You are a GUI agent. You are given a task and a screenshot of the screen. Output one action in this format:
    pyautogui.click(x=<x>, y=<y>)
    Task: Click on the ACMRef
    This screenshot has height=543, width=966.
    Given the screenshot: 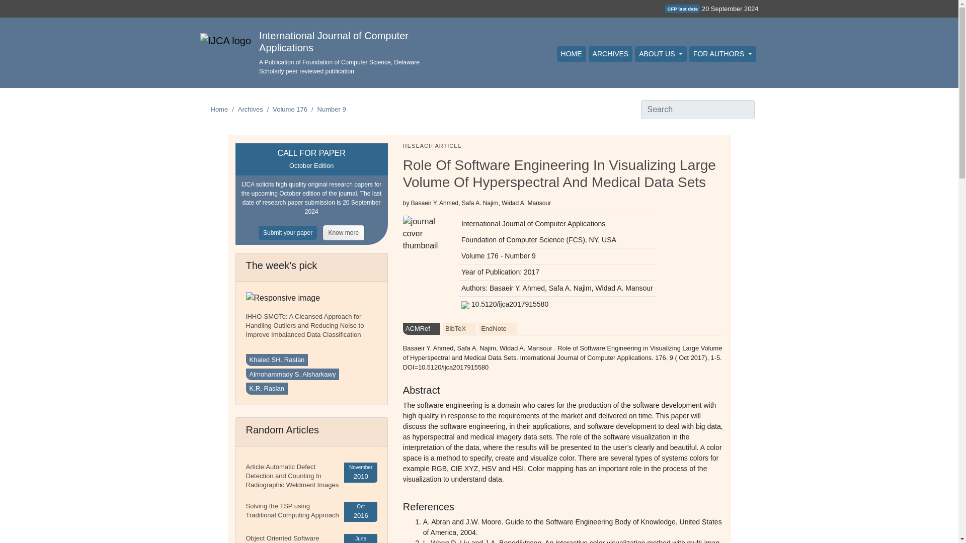 What is the action you would take?
    pyautogui.click(x=422, y=329)
    